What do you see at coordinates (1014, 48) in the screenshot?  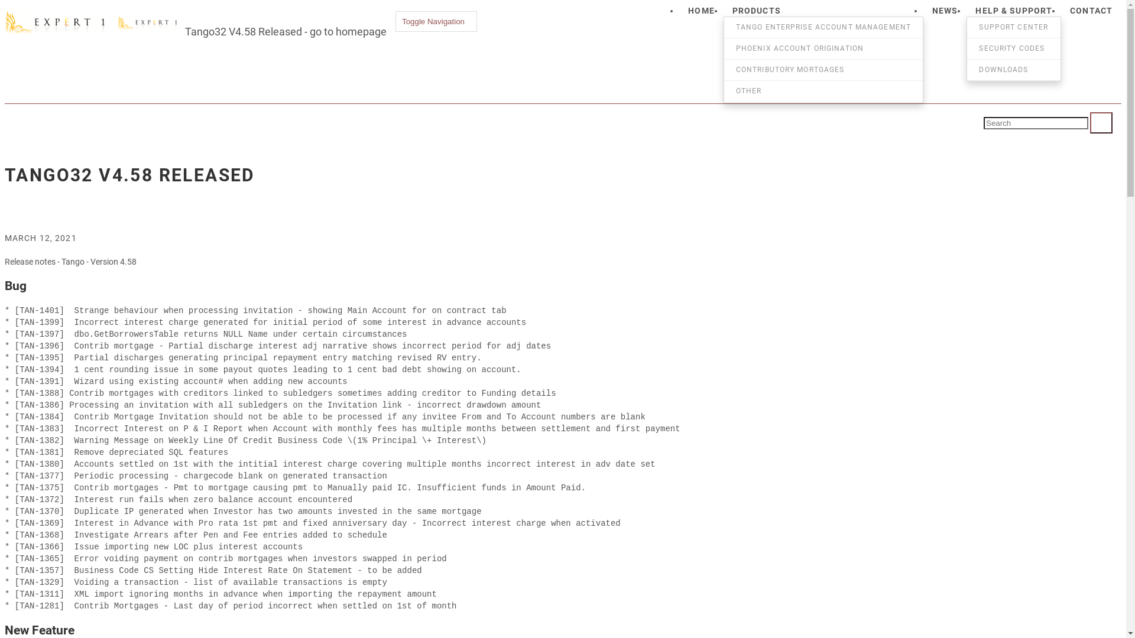 I see `SECURITY CODES` at bounding box center [1014, 48].